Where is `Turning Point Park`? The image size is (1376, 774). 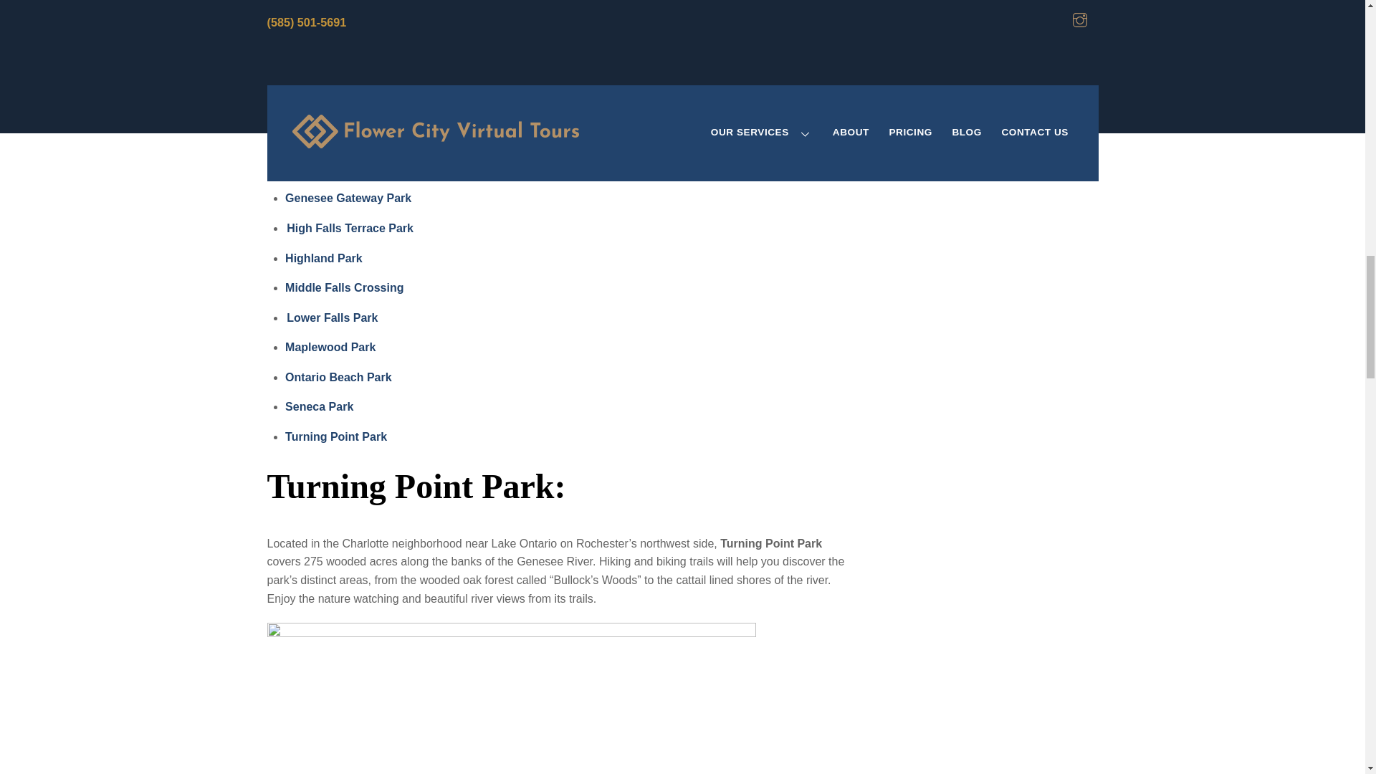 Turning Point Park is located at coordinates (335, 436).